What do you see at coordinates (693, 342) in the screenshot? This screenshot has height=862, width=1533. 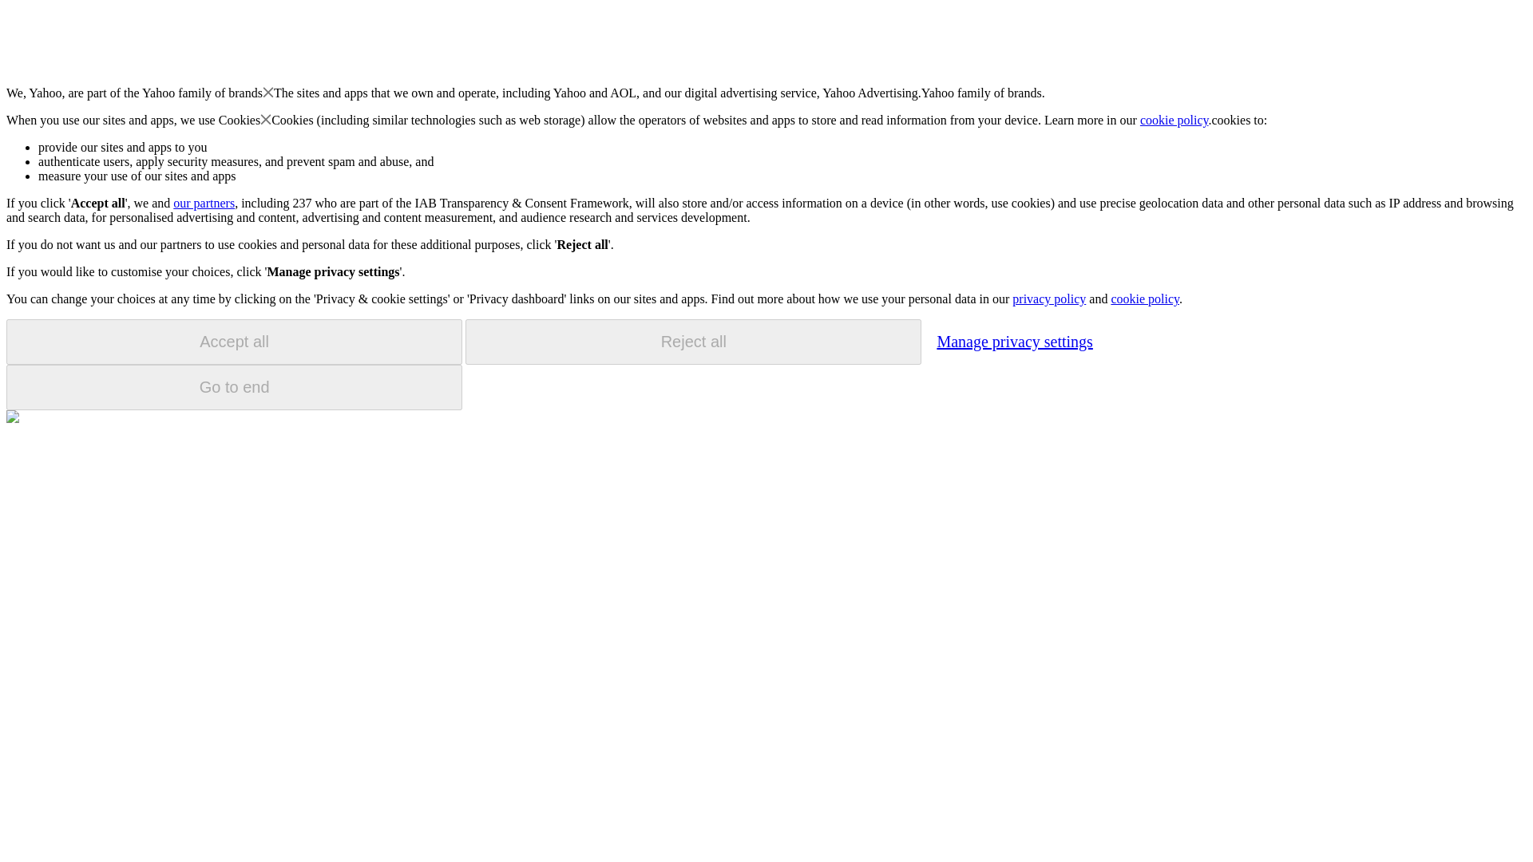 I see `Reject all` at bounding box center [693, 342].